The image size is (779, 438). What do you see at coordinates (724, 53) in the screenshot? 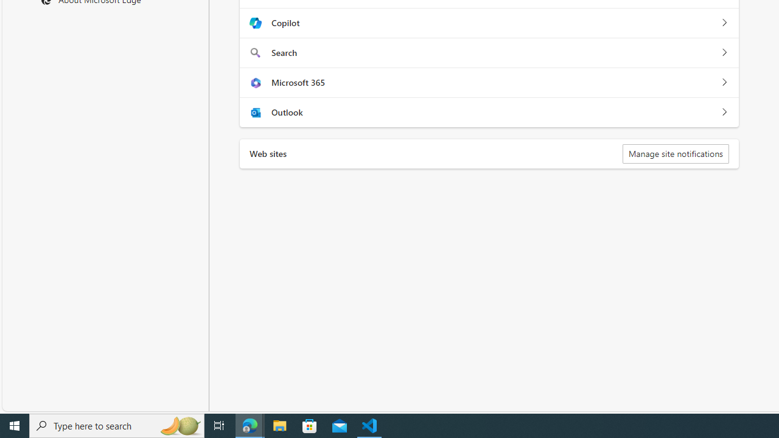
I see `Search` at bounding box center [724, 53].